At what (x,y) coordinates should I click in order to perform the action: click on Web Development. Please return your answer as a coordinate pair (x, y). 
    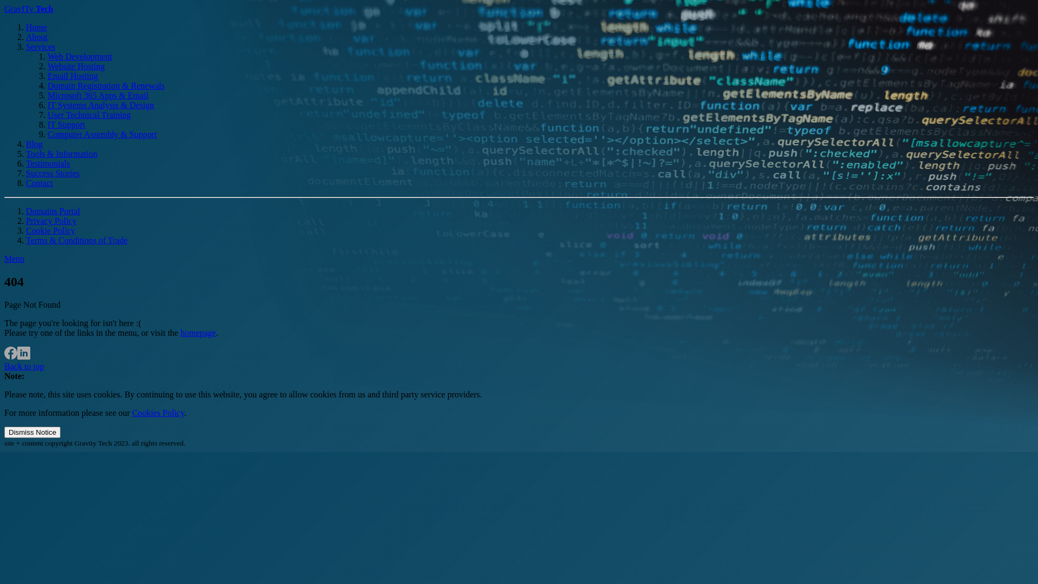
    Looking at the image, I should click on (80, 56).